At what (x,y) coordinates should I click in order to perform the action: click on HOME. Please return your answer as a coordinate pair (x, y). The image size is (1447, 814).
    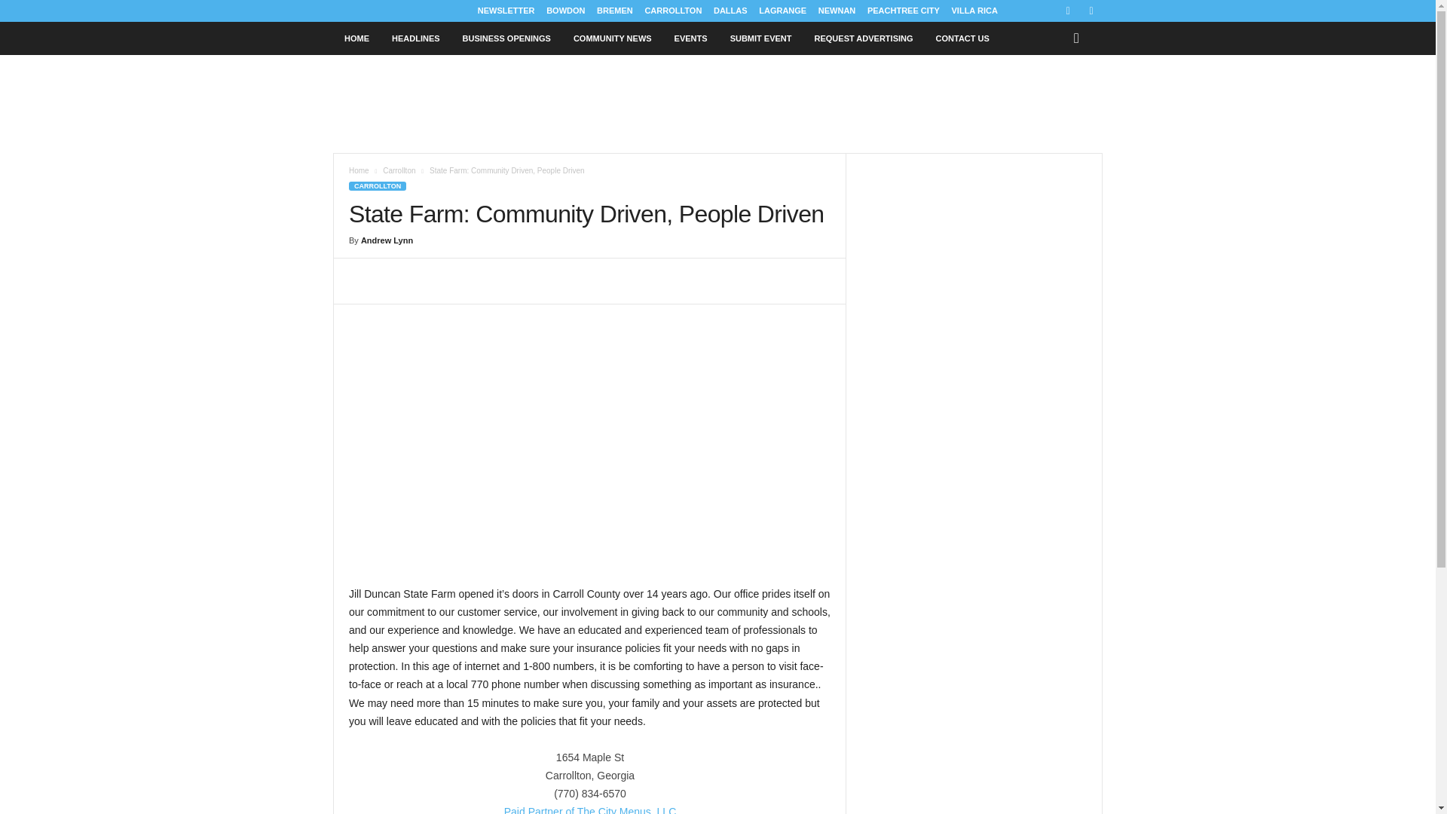
    Looking at the image, I should click on (356, 38).